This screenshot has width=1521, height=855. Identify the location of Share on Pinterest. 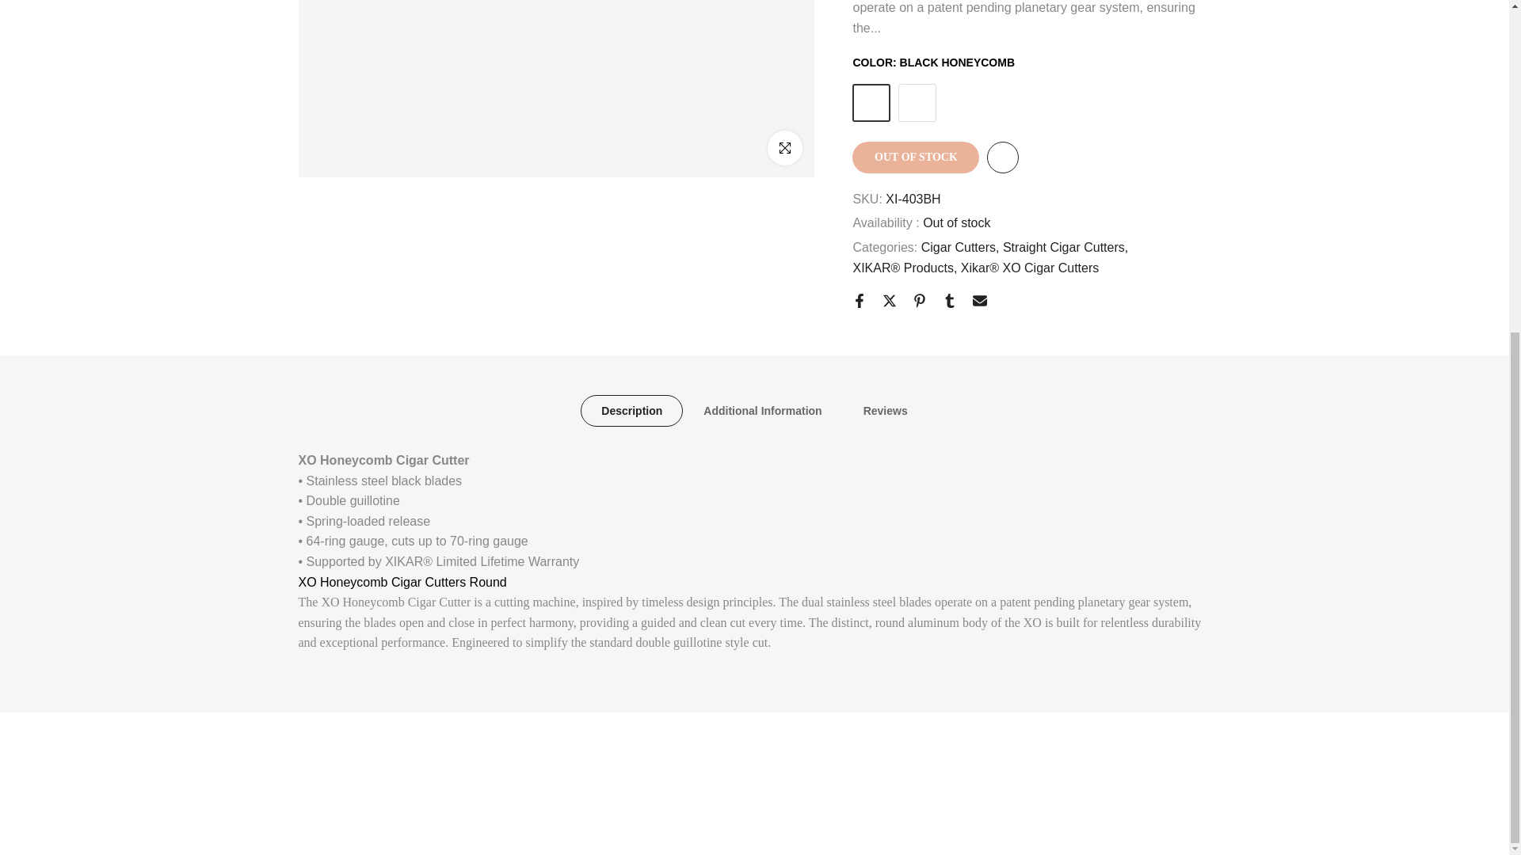
(919, 139).